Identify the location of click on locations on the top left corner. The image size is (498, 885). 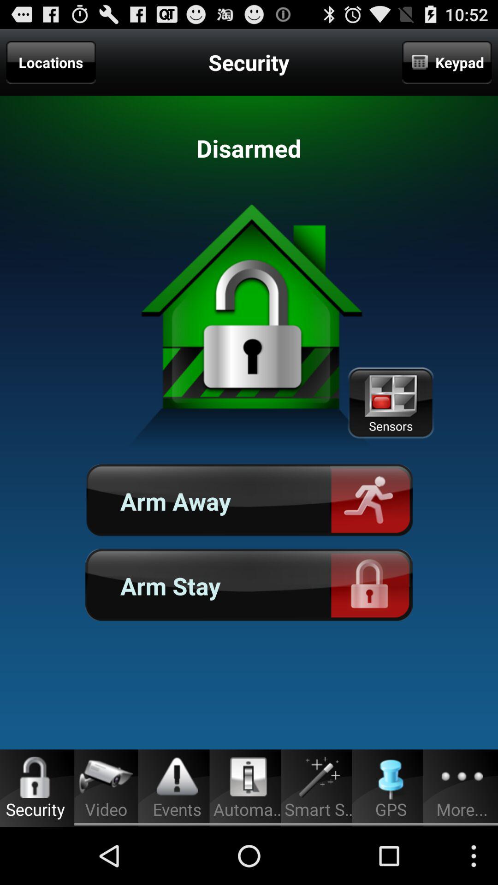
(51, 62).